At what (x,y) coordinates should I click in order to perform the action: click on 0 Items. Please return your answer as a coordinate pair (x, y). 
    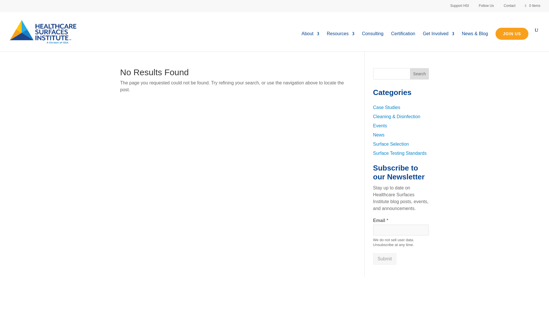
    Looking at the image, I should click on (532, 6).